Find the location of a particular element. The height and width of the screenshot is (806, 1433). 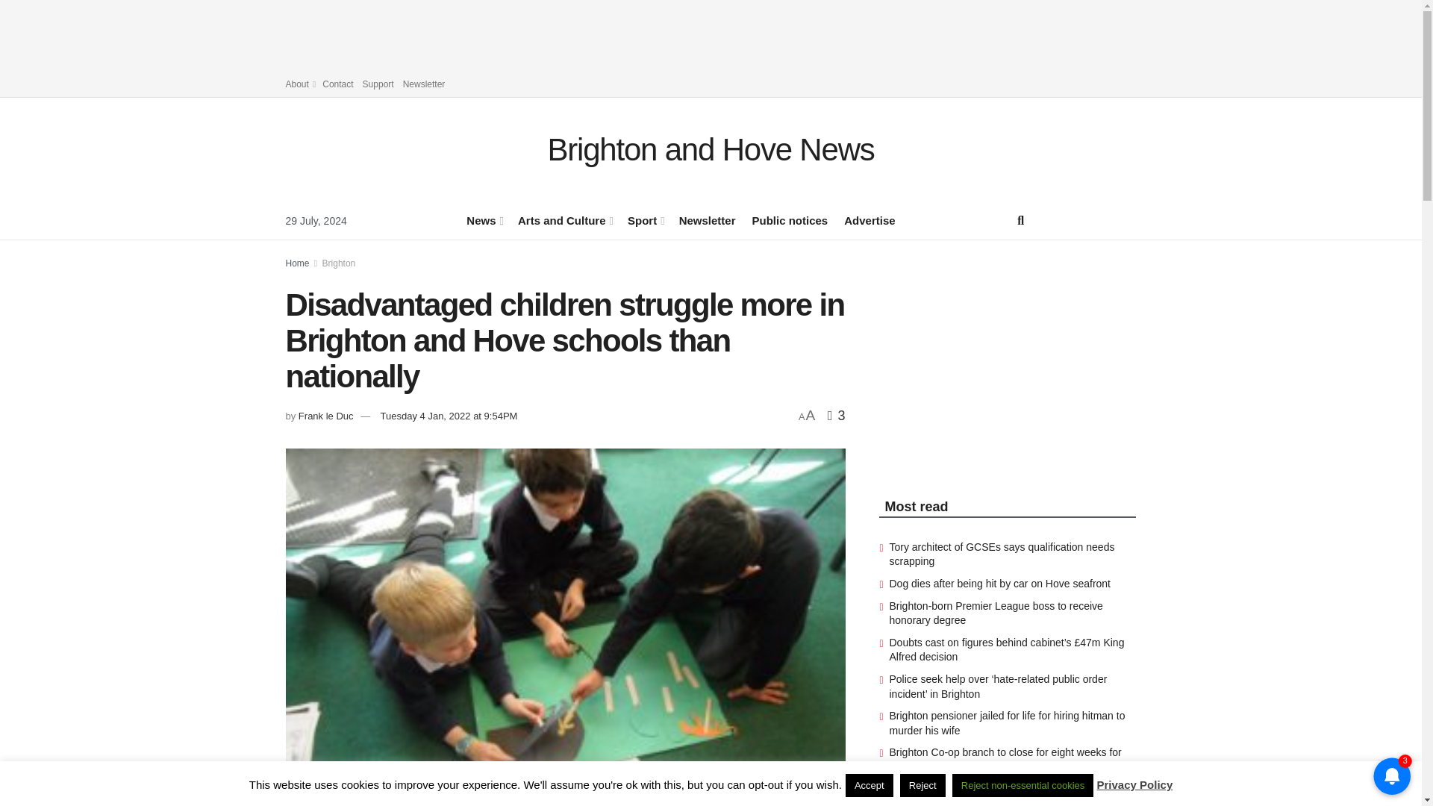

Arts and Culture is located at coordinates (564, 219).